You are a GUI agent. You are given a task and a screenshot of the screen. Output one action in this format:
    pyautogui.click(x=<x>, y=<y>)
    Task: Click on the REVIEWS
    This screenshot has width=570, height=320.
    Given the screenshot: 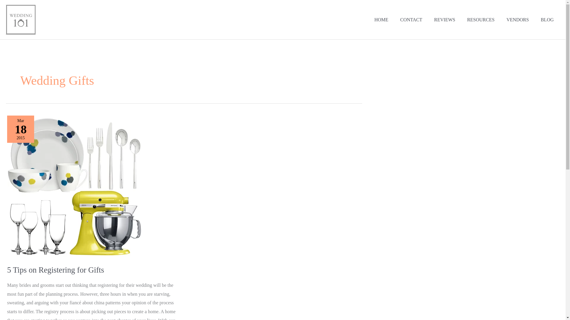 What is the action you would take?
    pyautogui.click(x=444, y=20)
    